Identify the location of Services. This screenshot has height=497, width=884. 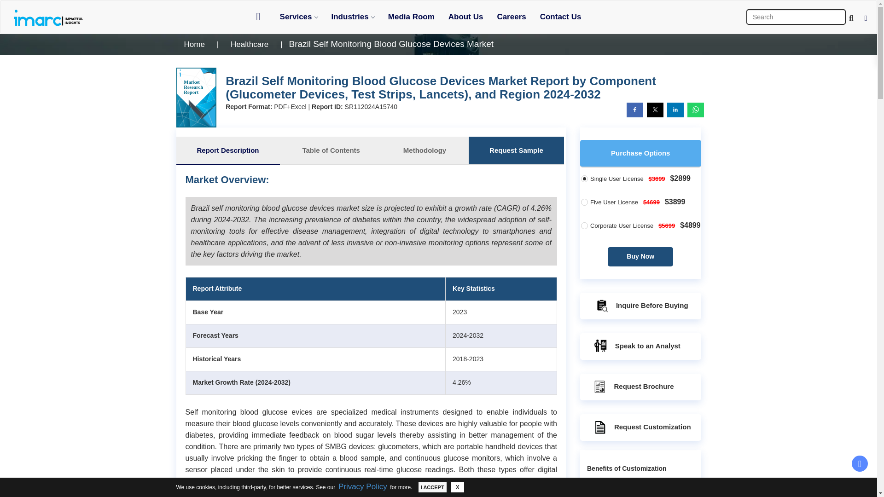
(298, 17).